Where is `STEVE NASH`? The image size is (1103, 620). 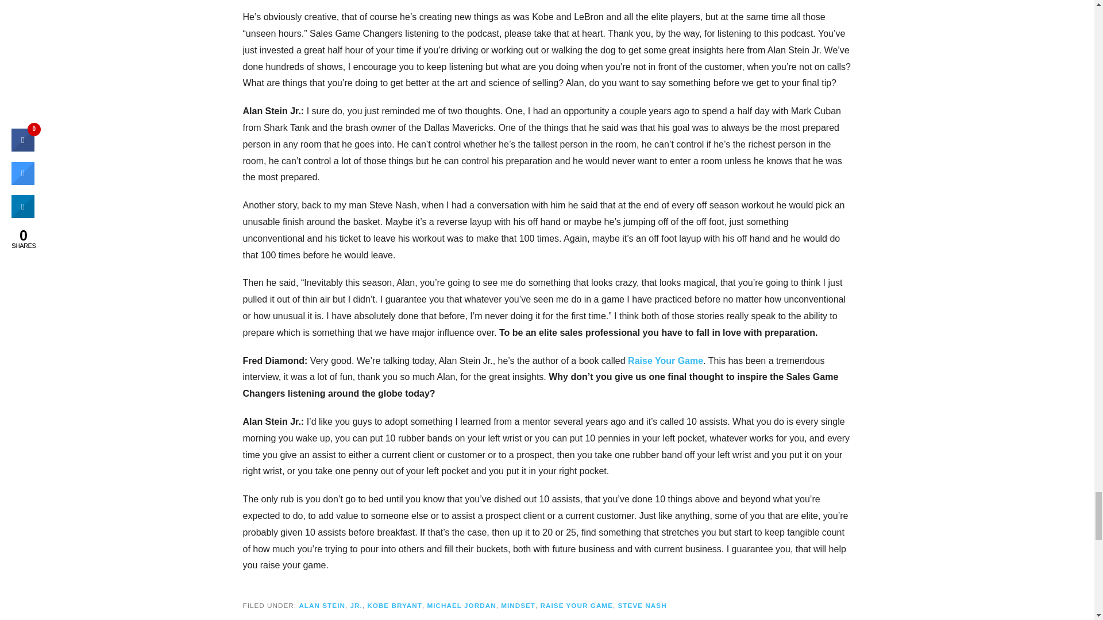
STEVE NASH is located at coordinates (642, 605).